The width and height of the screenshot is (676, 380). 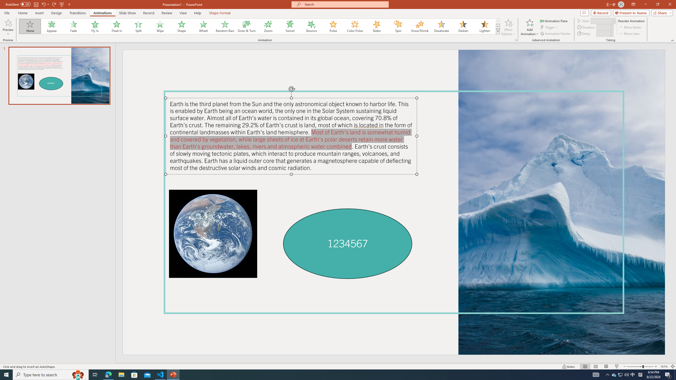 What do you see at coordinates (69, 4) in the screenshot?
I see `Customize Quick Access Toolbar` at bounding box center [69, 4].